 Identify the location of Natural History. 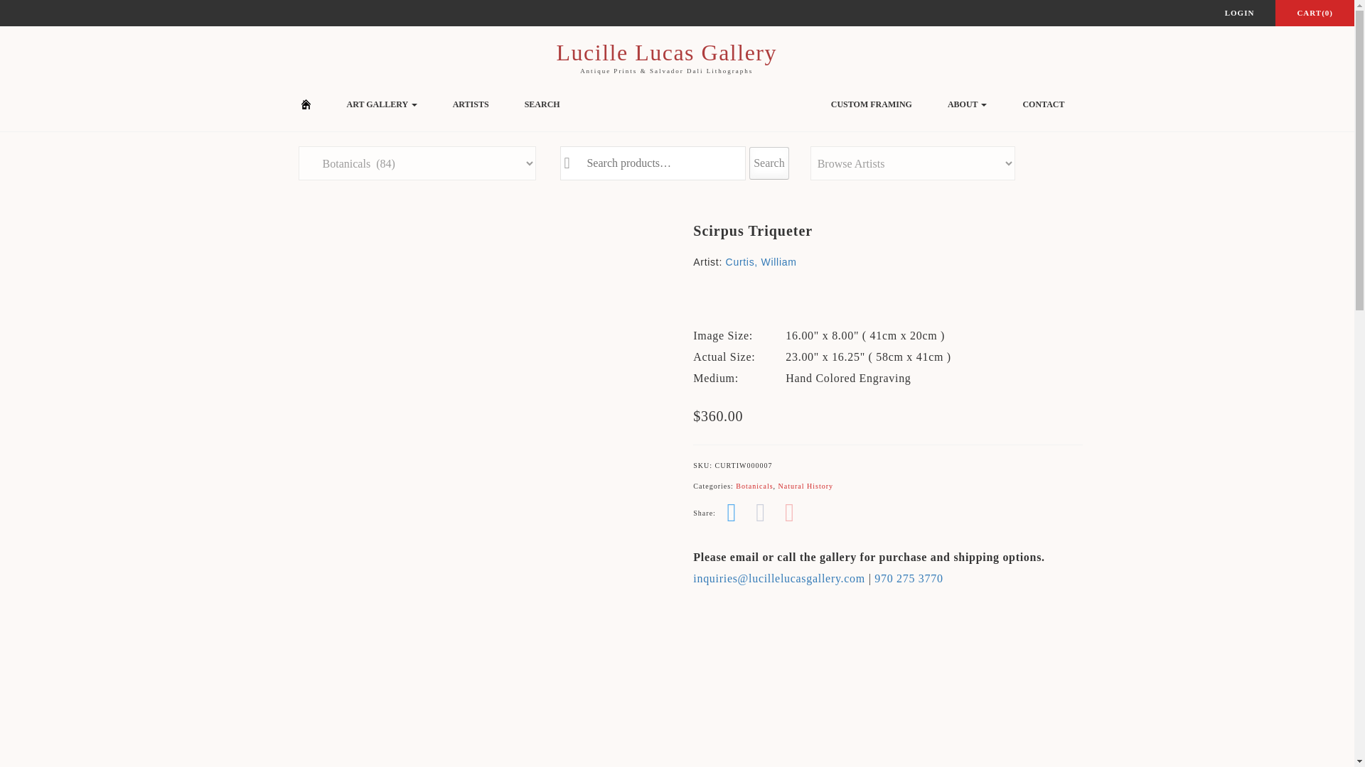
(806, 486).